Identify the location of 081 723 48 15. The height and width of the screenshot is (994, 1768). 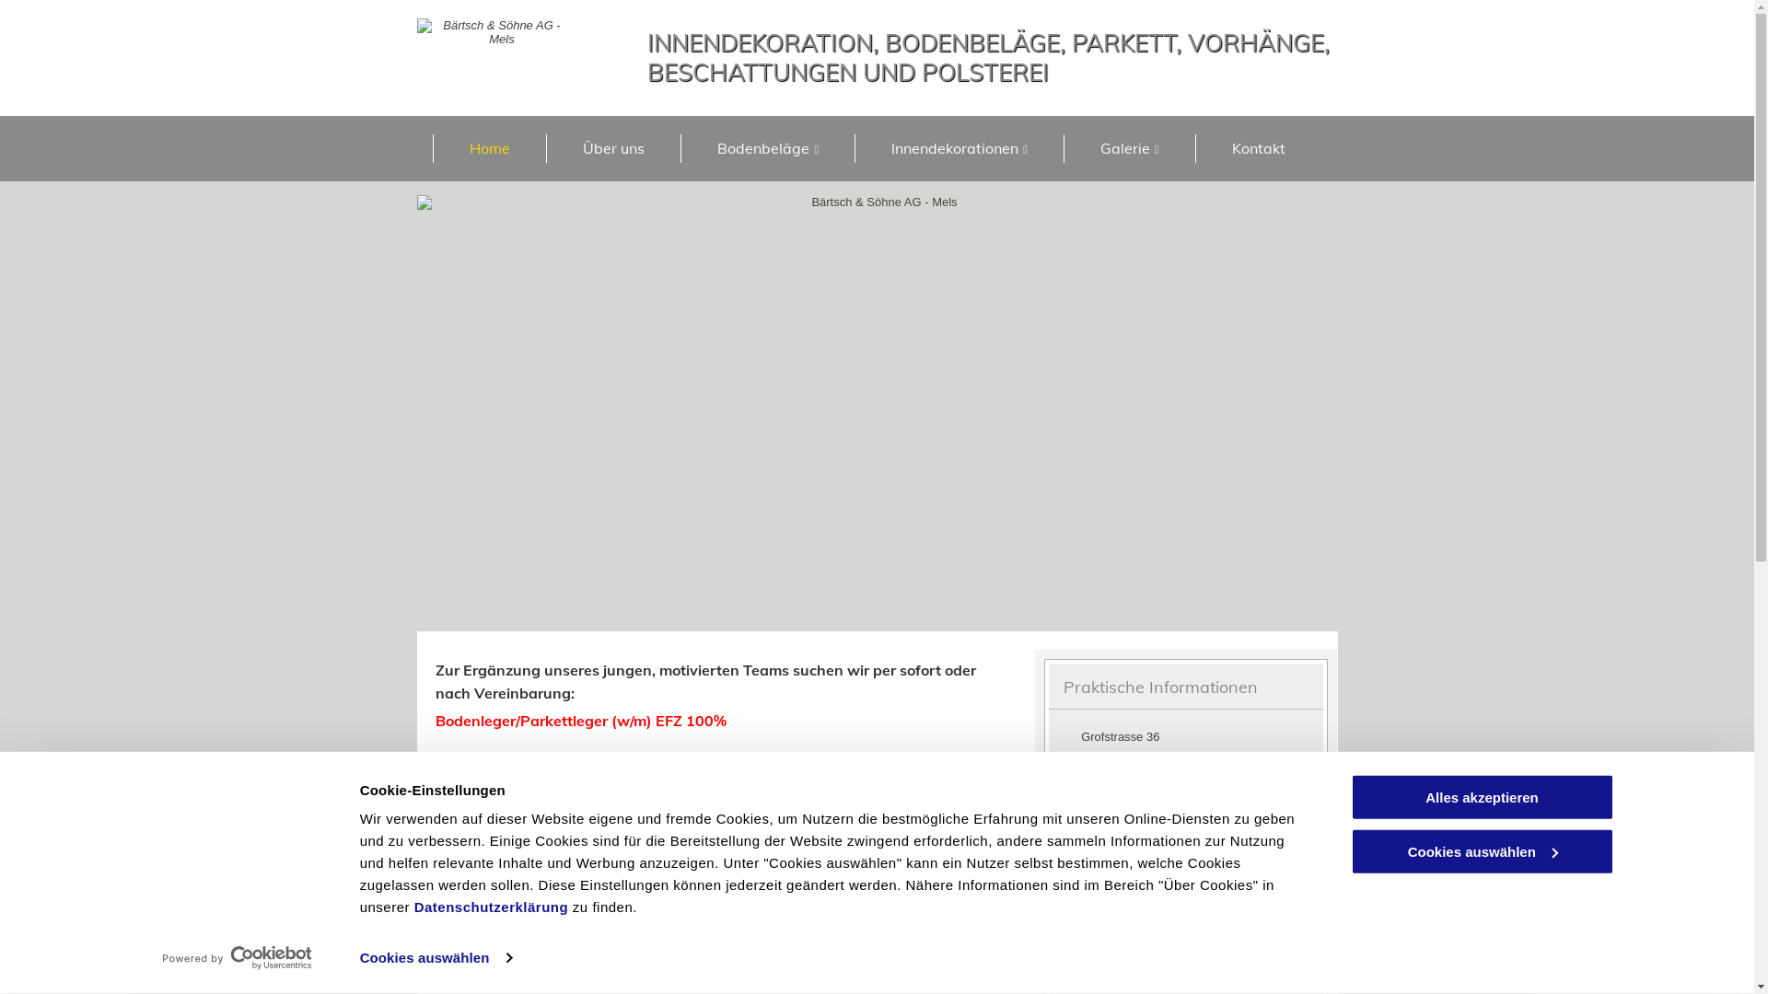
(1131, 786).